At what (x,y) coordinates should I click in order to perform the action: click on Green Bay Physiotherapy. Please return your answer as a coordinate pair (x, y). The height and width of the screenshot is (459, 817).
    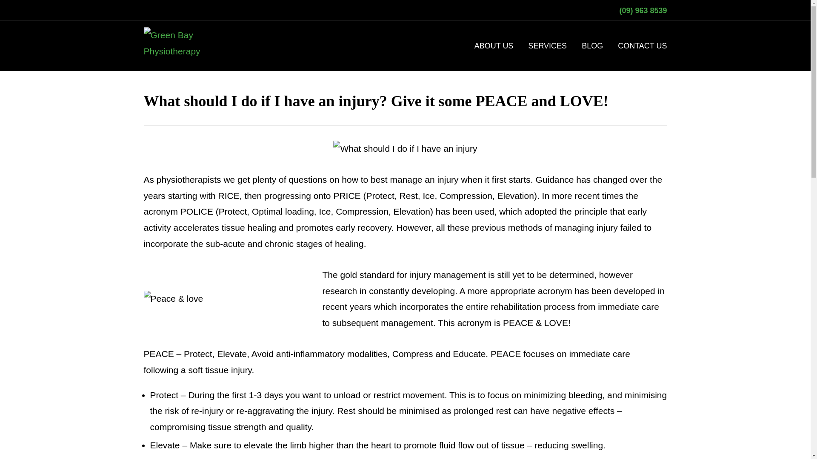
    Looking at the image, I should click on (189, 46).